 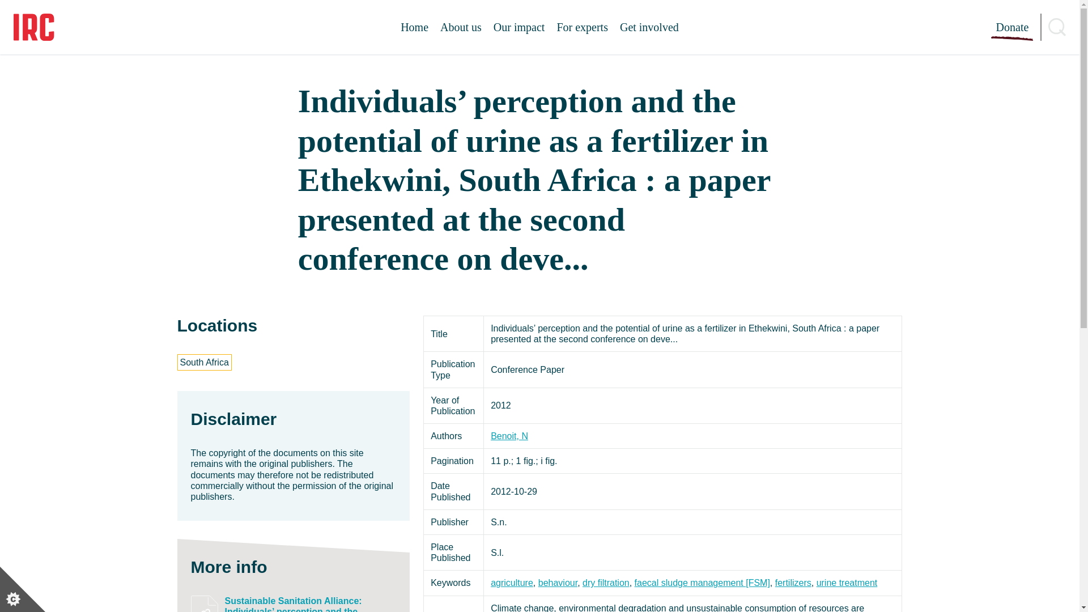 I want to click on urine treatment, so click(x=847, y=583).